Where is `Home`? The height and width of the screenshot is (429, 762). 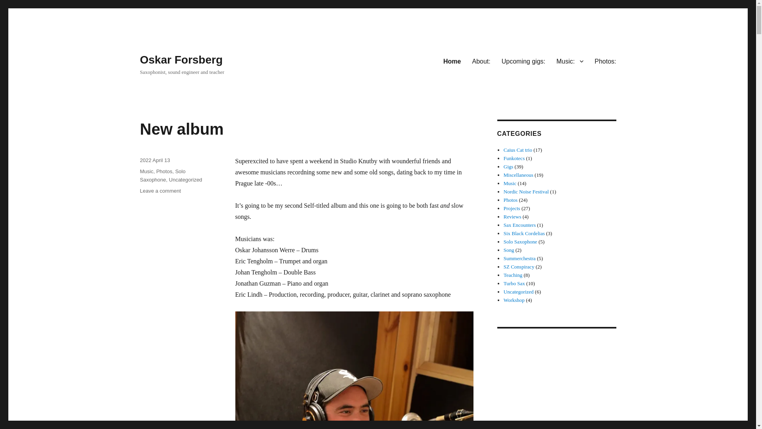
Home is located at coordinates (160, 191).